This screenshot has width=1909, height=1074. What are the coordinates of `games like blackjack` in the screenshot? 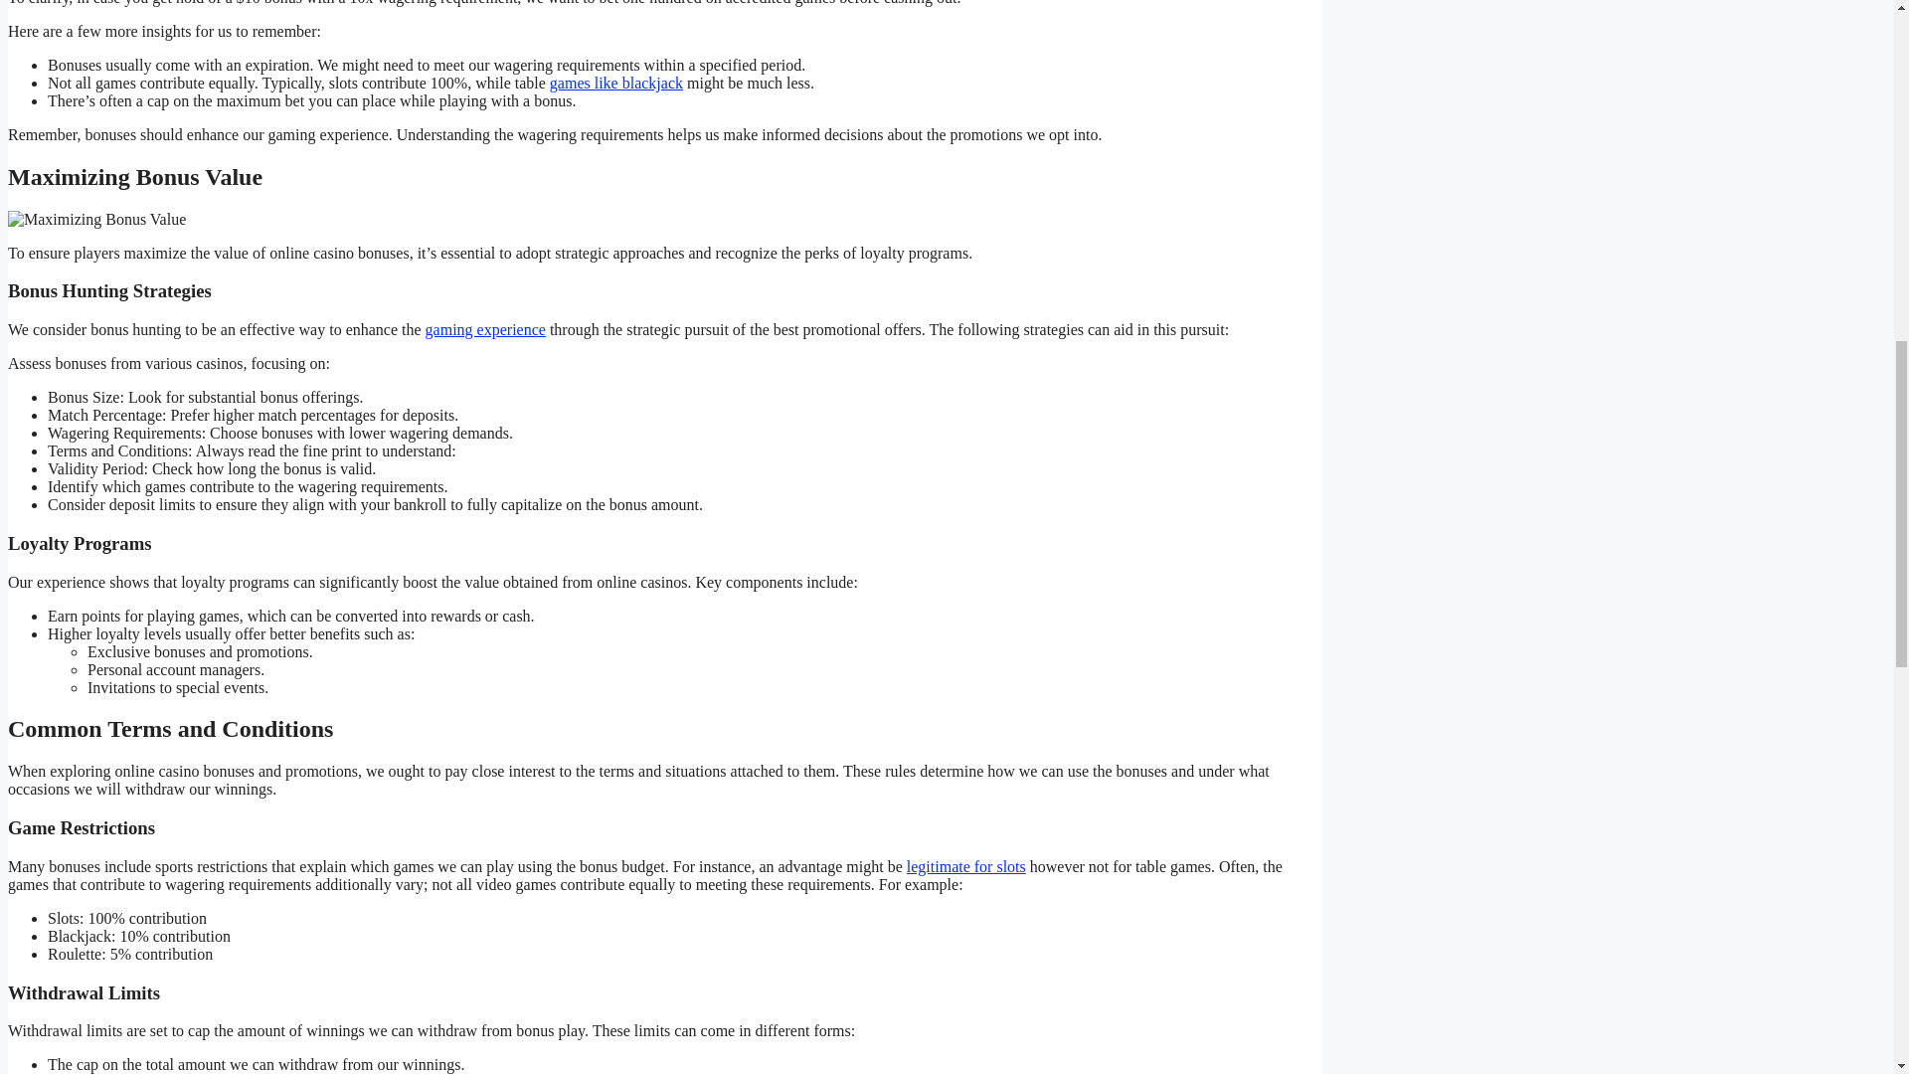 It's located at (616, 82).